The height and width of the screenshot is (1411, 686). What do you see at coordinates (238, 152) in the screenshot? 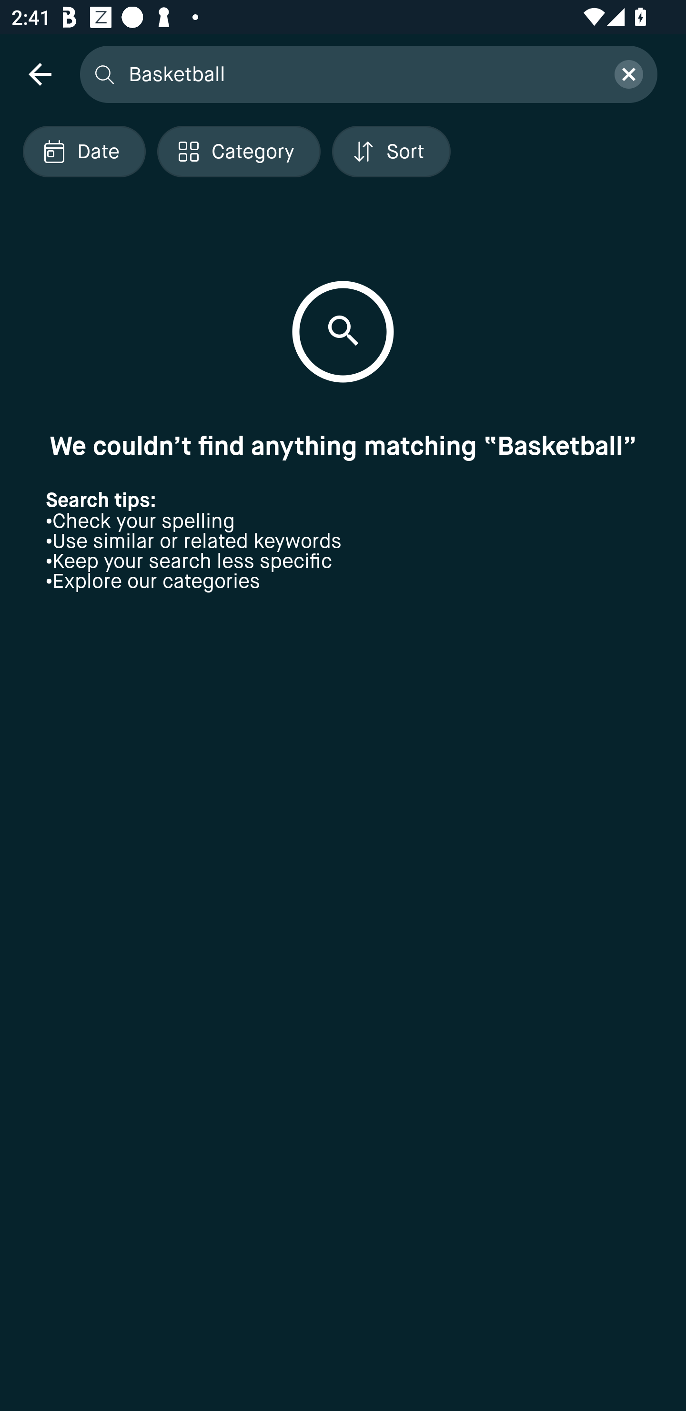
I see `Localized description Category` at bounding box center [238, 152].